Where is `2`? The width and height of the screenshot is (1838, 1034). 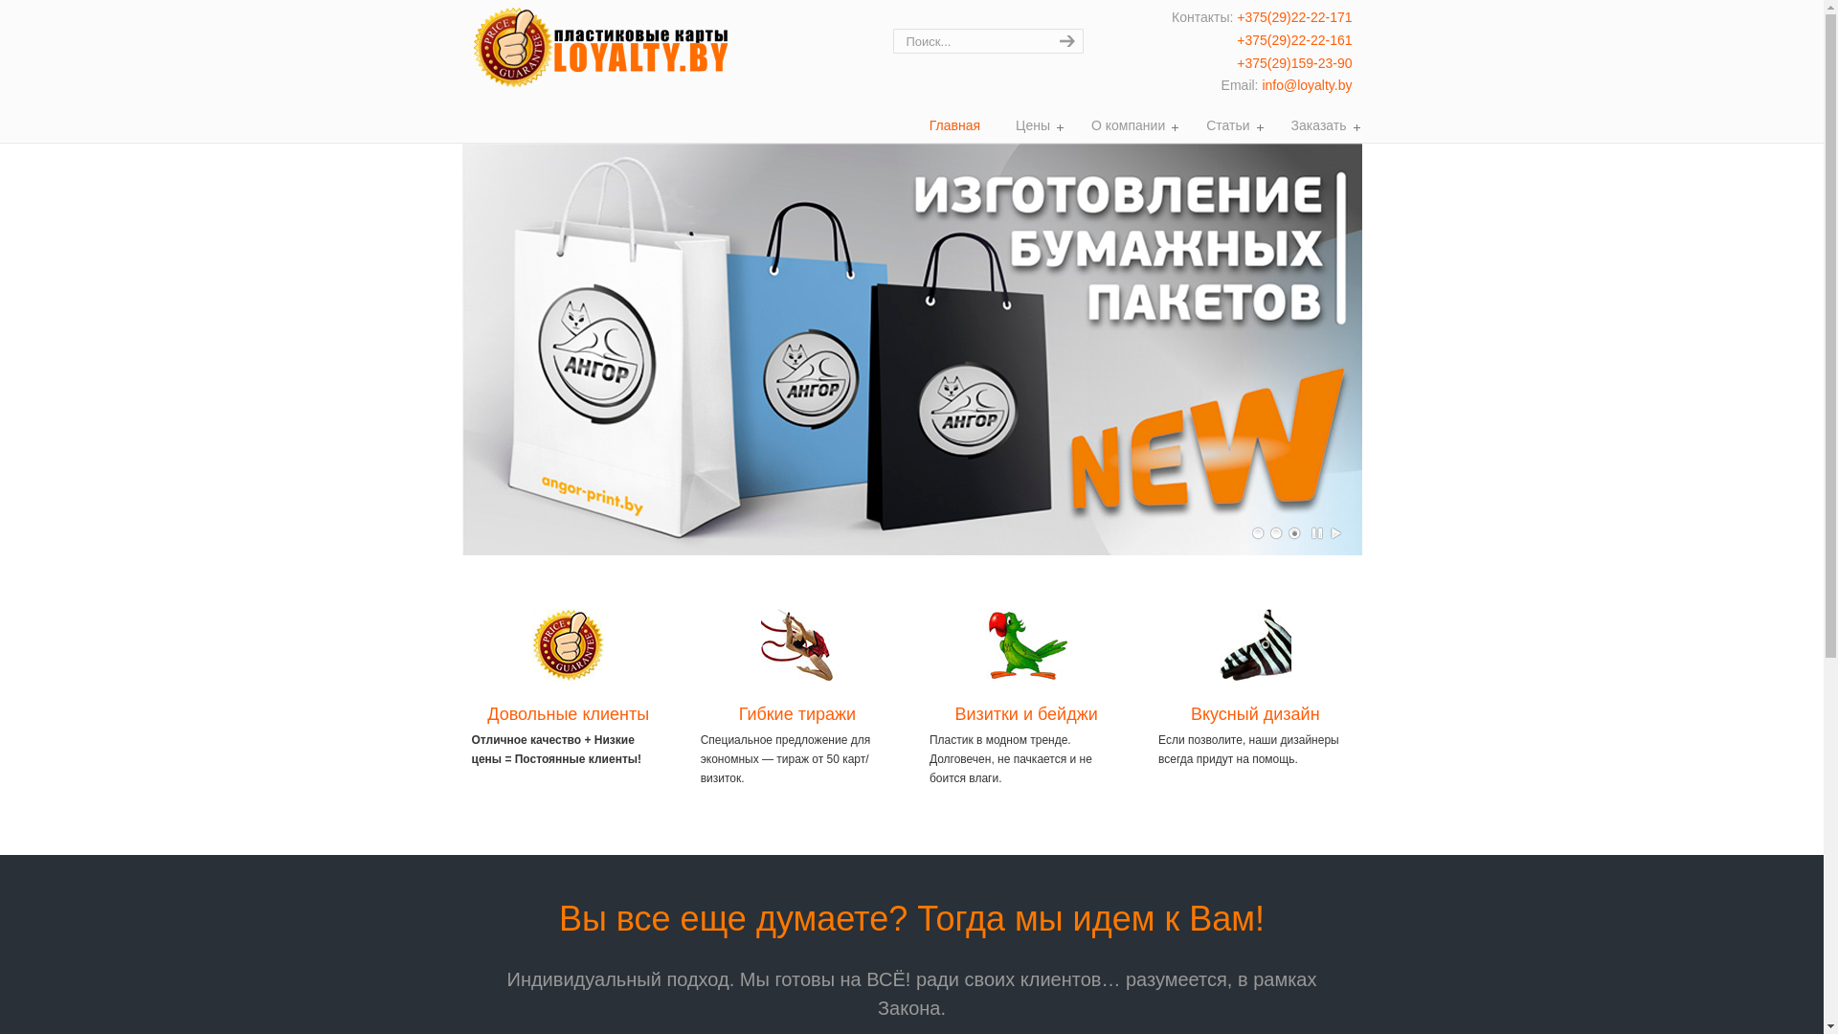
2 is located at coordinates (1276, 533).